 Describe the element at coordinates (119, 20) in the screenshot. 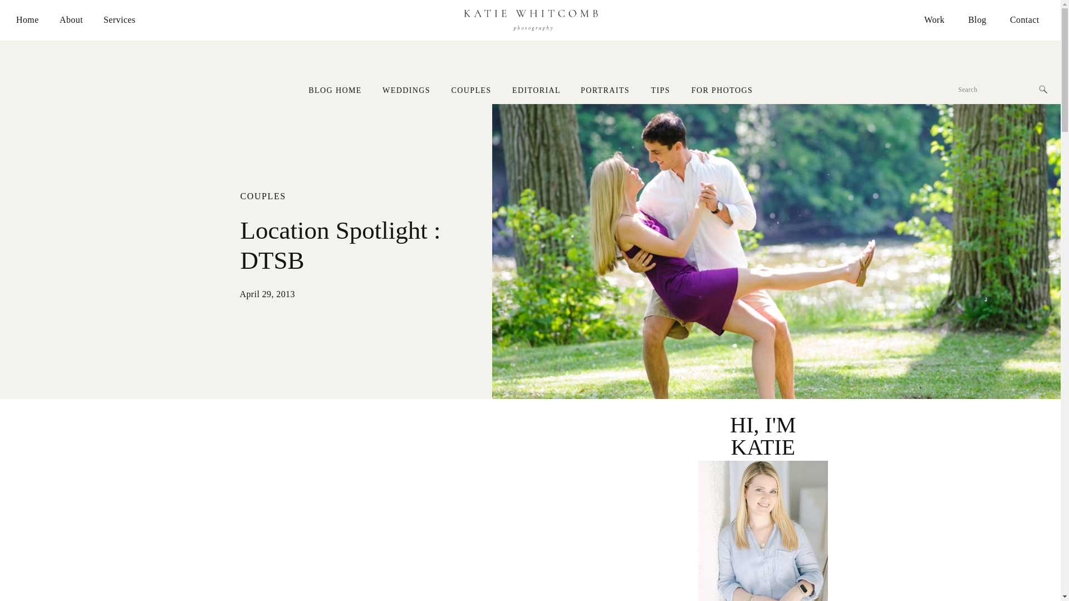

I see `Services` at that location.